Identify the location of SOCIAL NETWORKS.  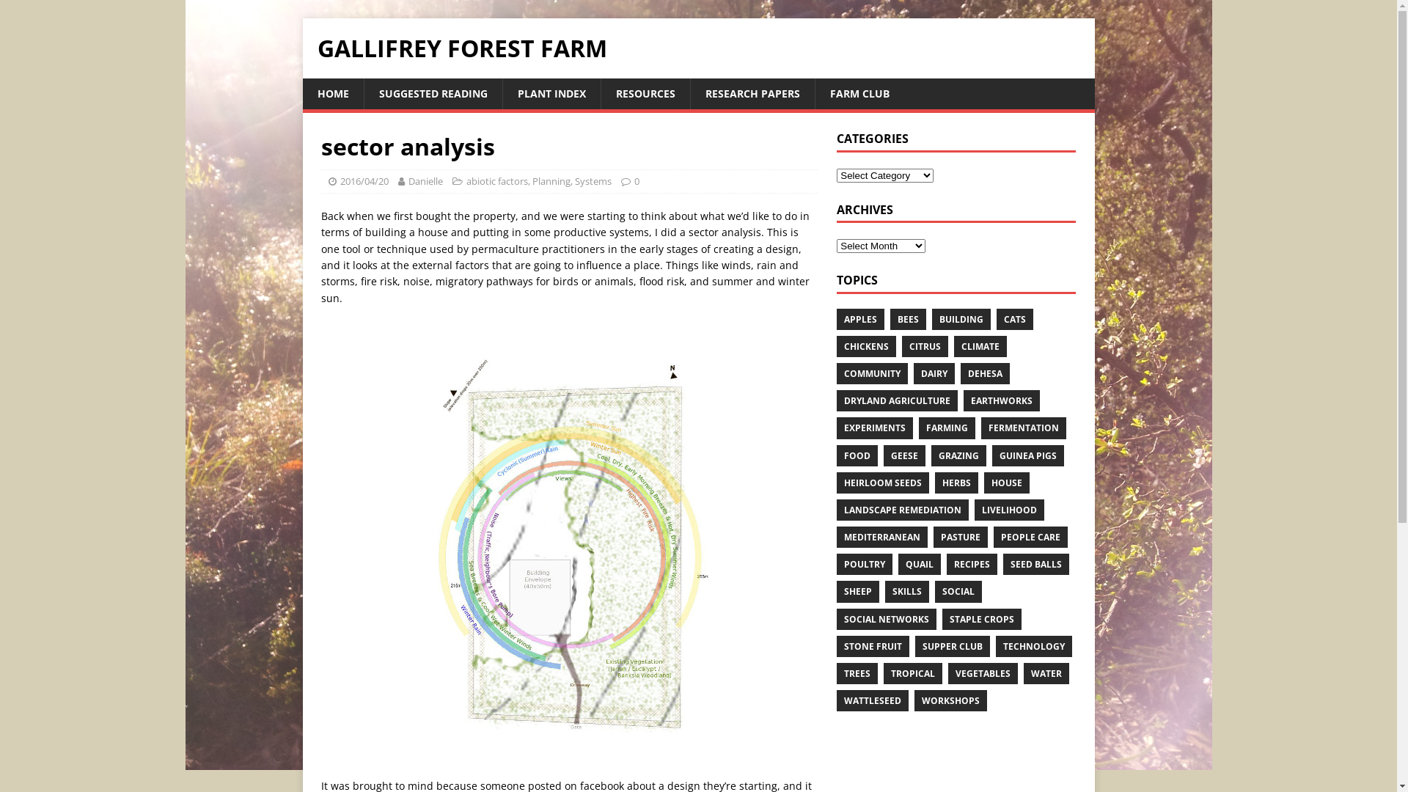
(887, 619).